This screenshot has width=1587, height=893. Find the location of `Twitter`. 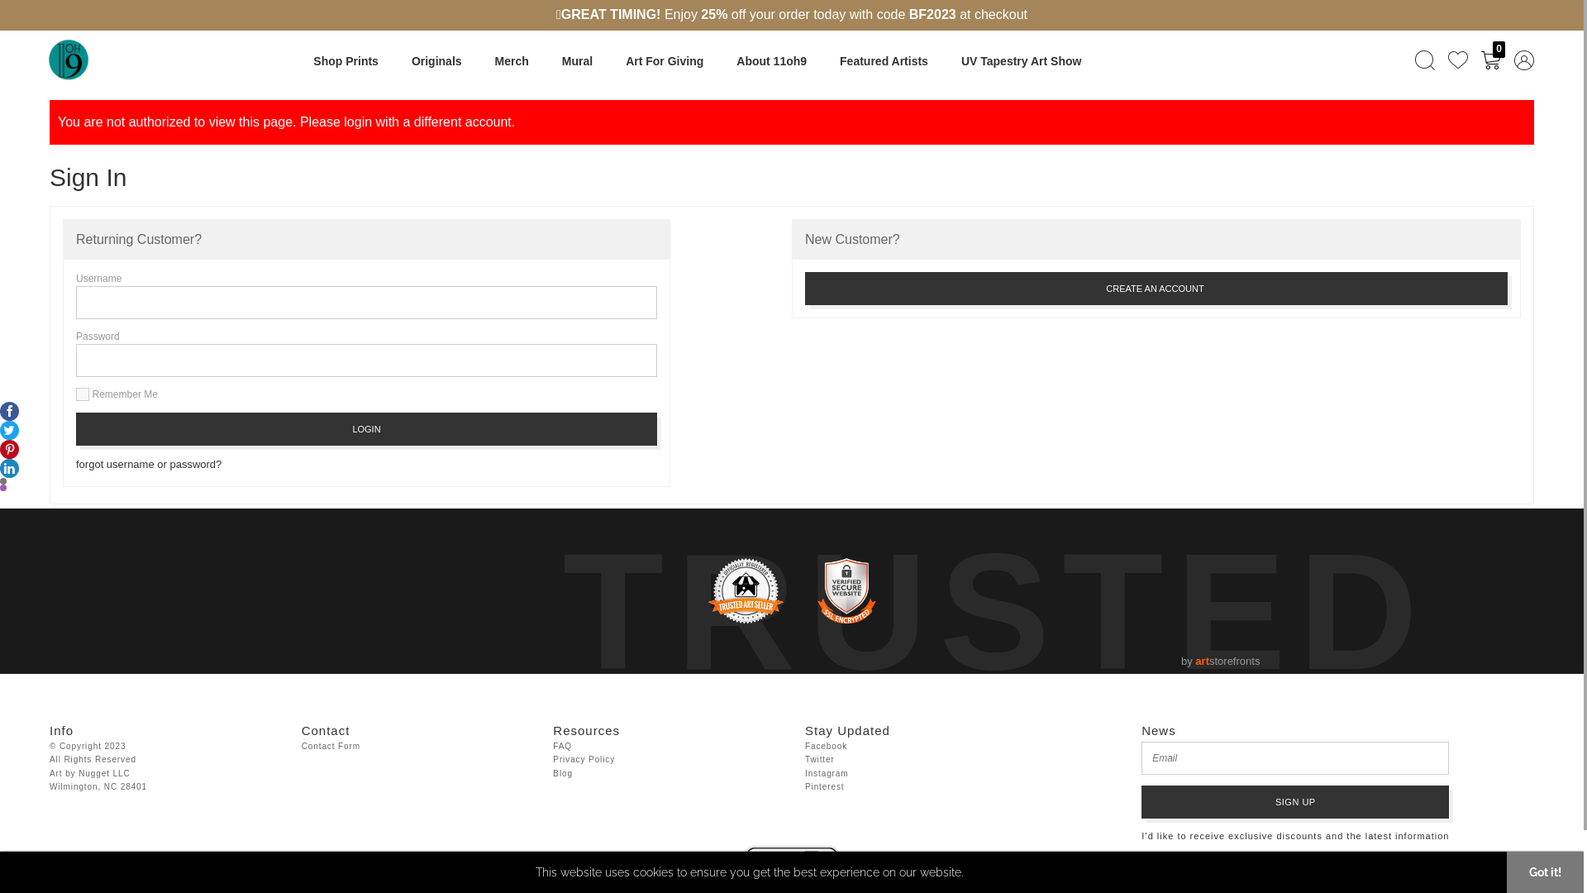

Twitter is located at coordinates (820, 760).